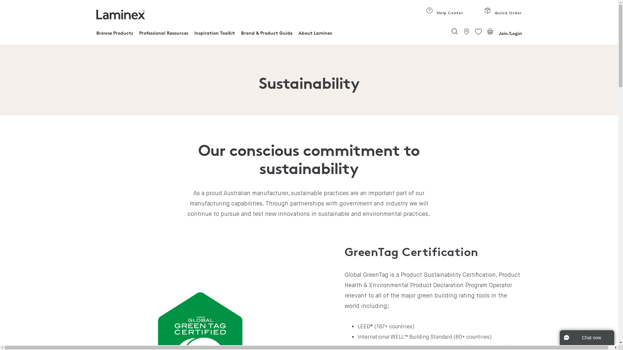 This screenshot has height=350, width=623. What do you see at coordinates (430, 11) in the screenshot?
I see `Help Center` at bounding box center [430, 11].